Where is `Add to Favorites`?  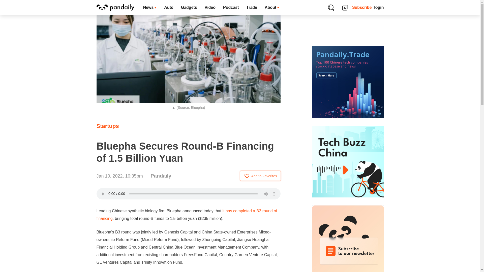 Add to Favorites is located at coordinates (260, 176).